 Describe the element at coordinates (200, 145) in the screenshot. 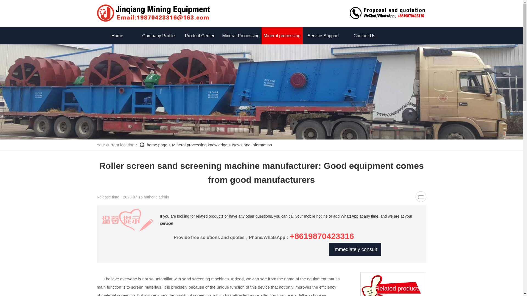

I see `Mineral processing knowledge` at that location.